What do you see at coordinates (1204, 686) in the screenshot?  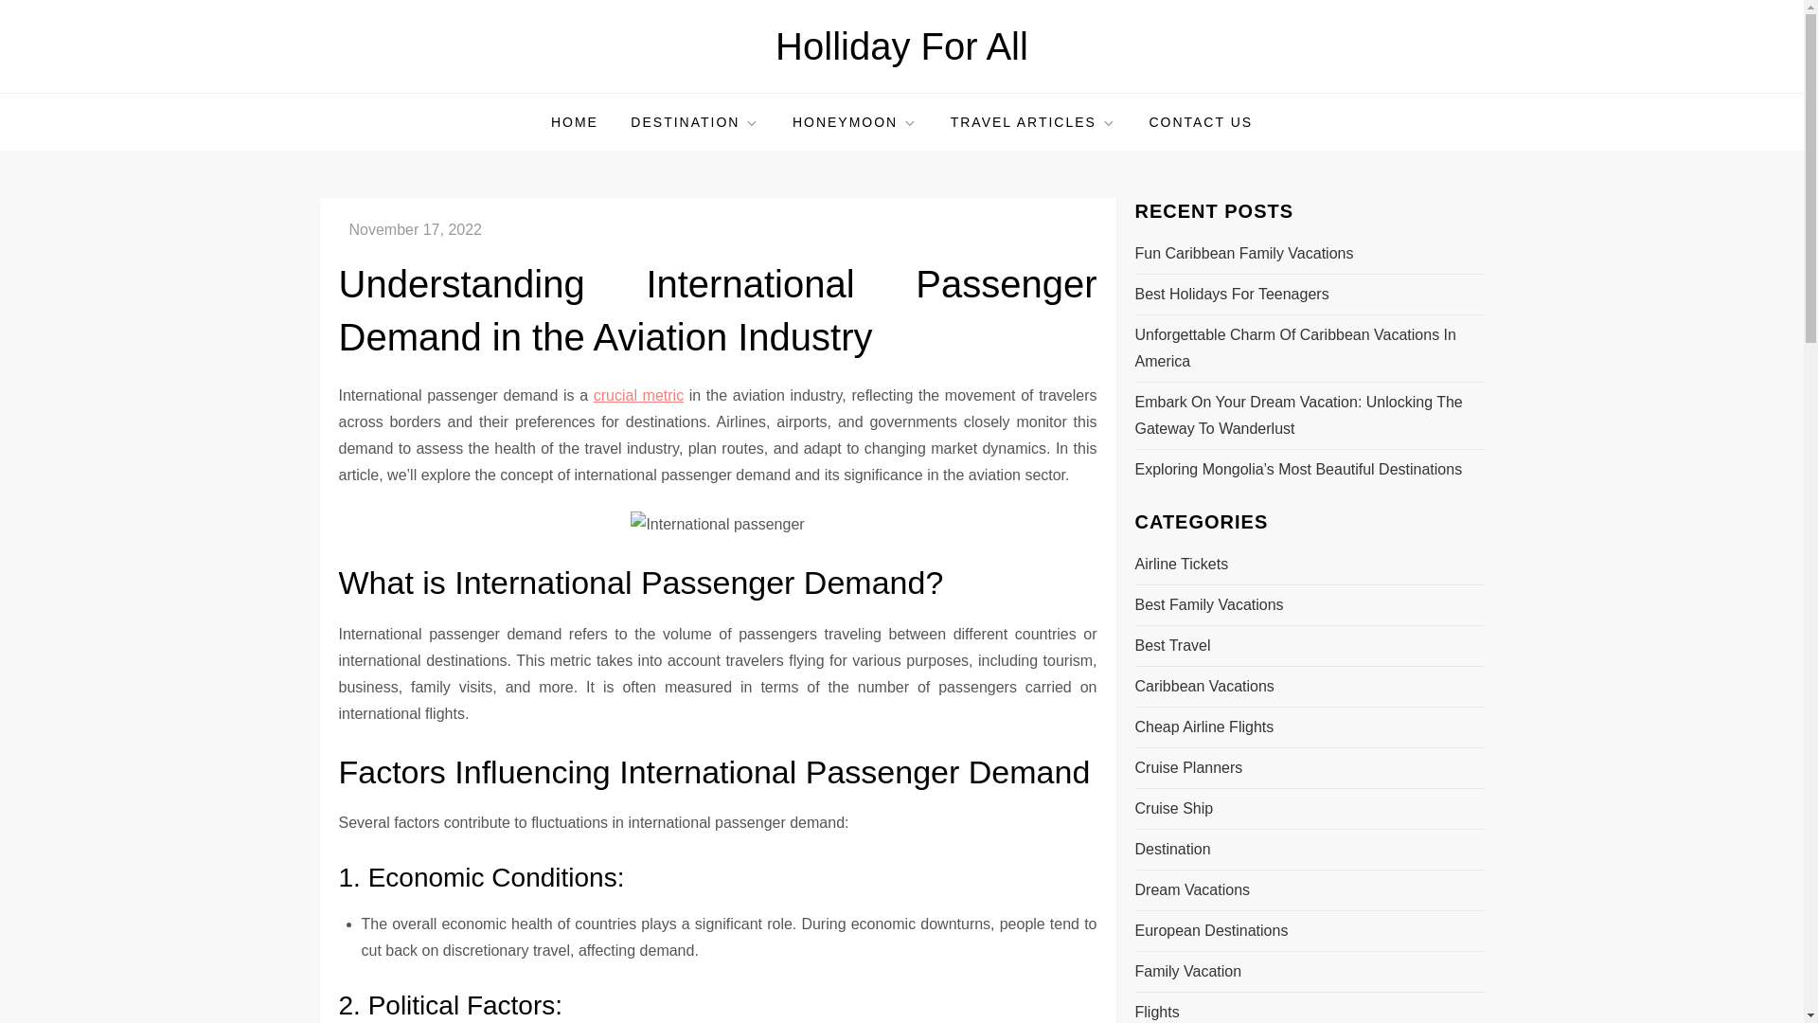 I see `Caribbean Vacations` at bounding box center [1204, 686].